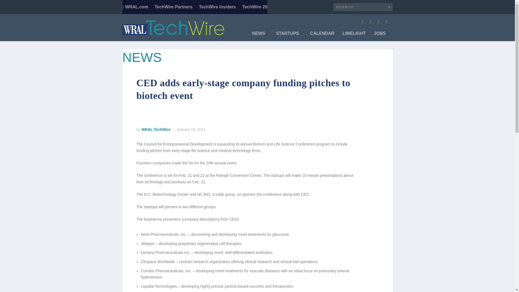 The width and height of the screenshot is (519, 292). Describe the element at coordinates (289, 36) in the screenshot. I see `STARTUPS` at that location.